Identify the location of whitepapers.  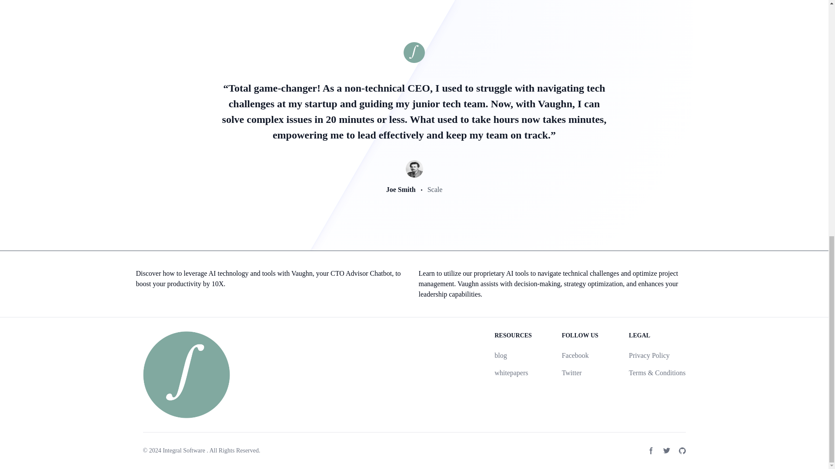
(511, 373).